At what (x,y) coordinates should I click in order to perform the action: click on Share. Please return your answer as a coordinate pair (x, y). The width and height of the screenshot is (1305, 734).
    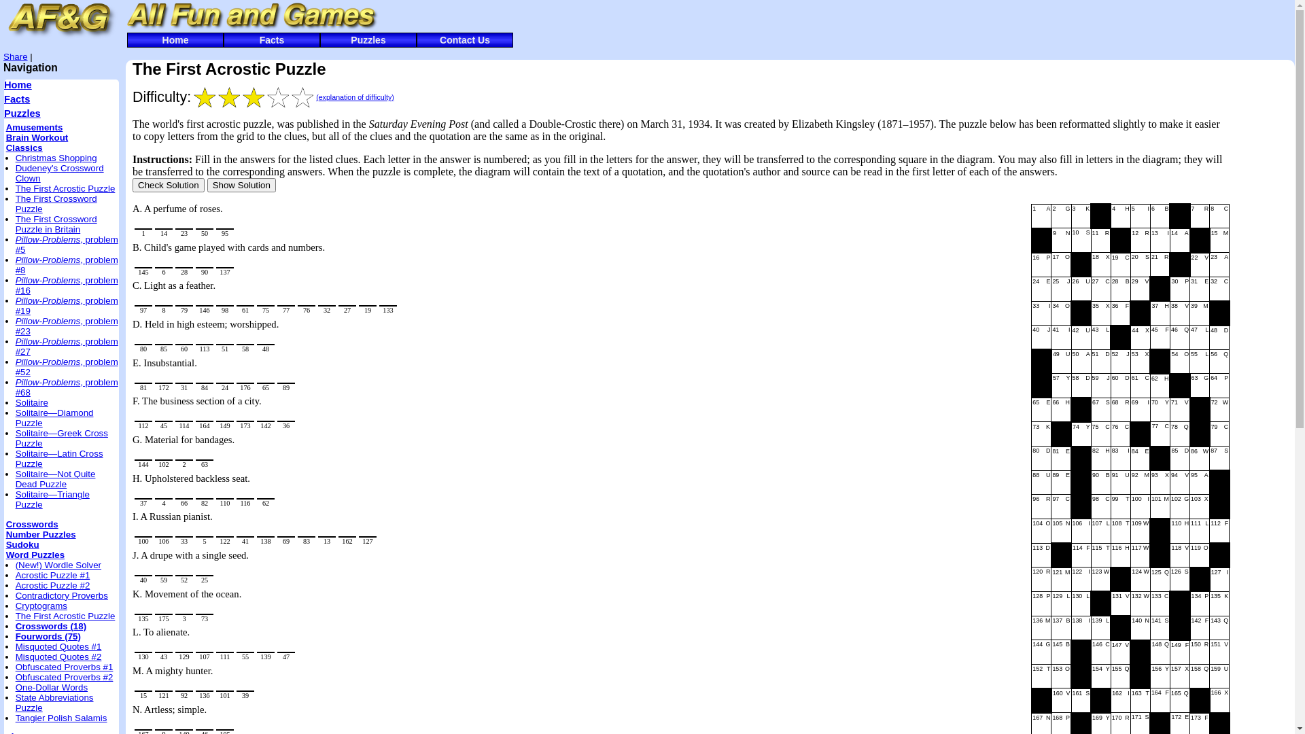
    Looking at the image, I should click on (16, 57).